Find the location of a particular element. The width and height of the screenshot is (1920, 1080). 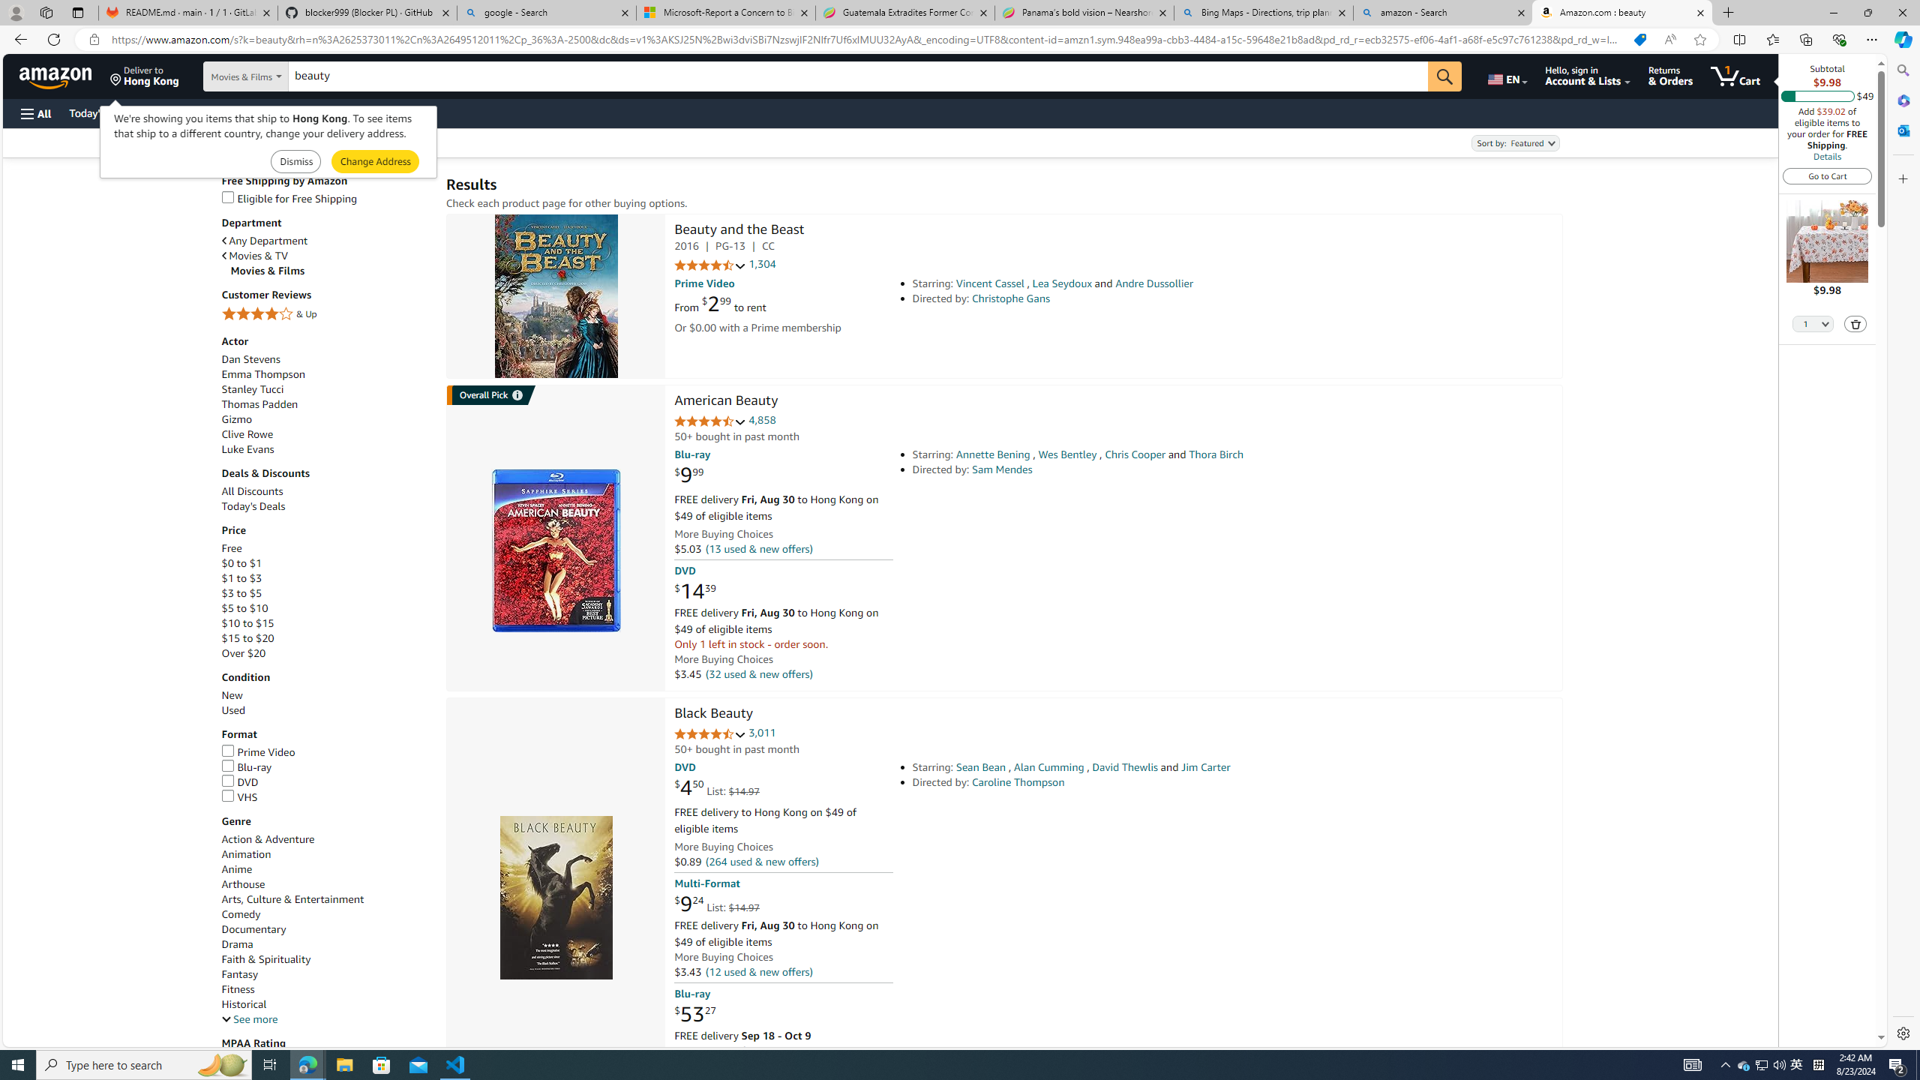

Anime is located at coordinates (326, 868).